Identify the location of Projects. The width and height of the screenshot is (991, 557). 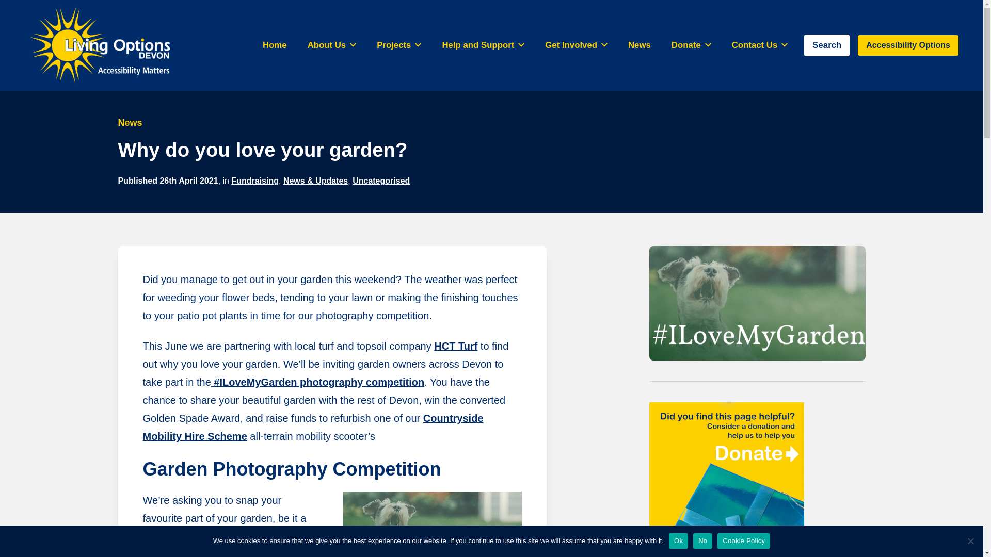
(398, 45).